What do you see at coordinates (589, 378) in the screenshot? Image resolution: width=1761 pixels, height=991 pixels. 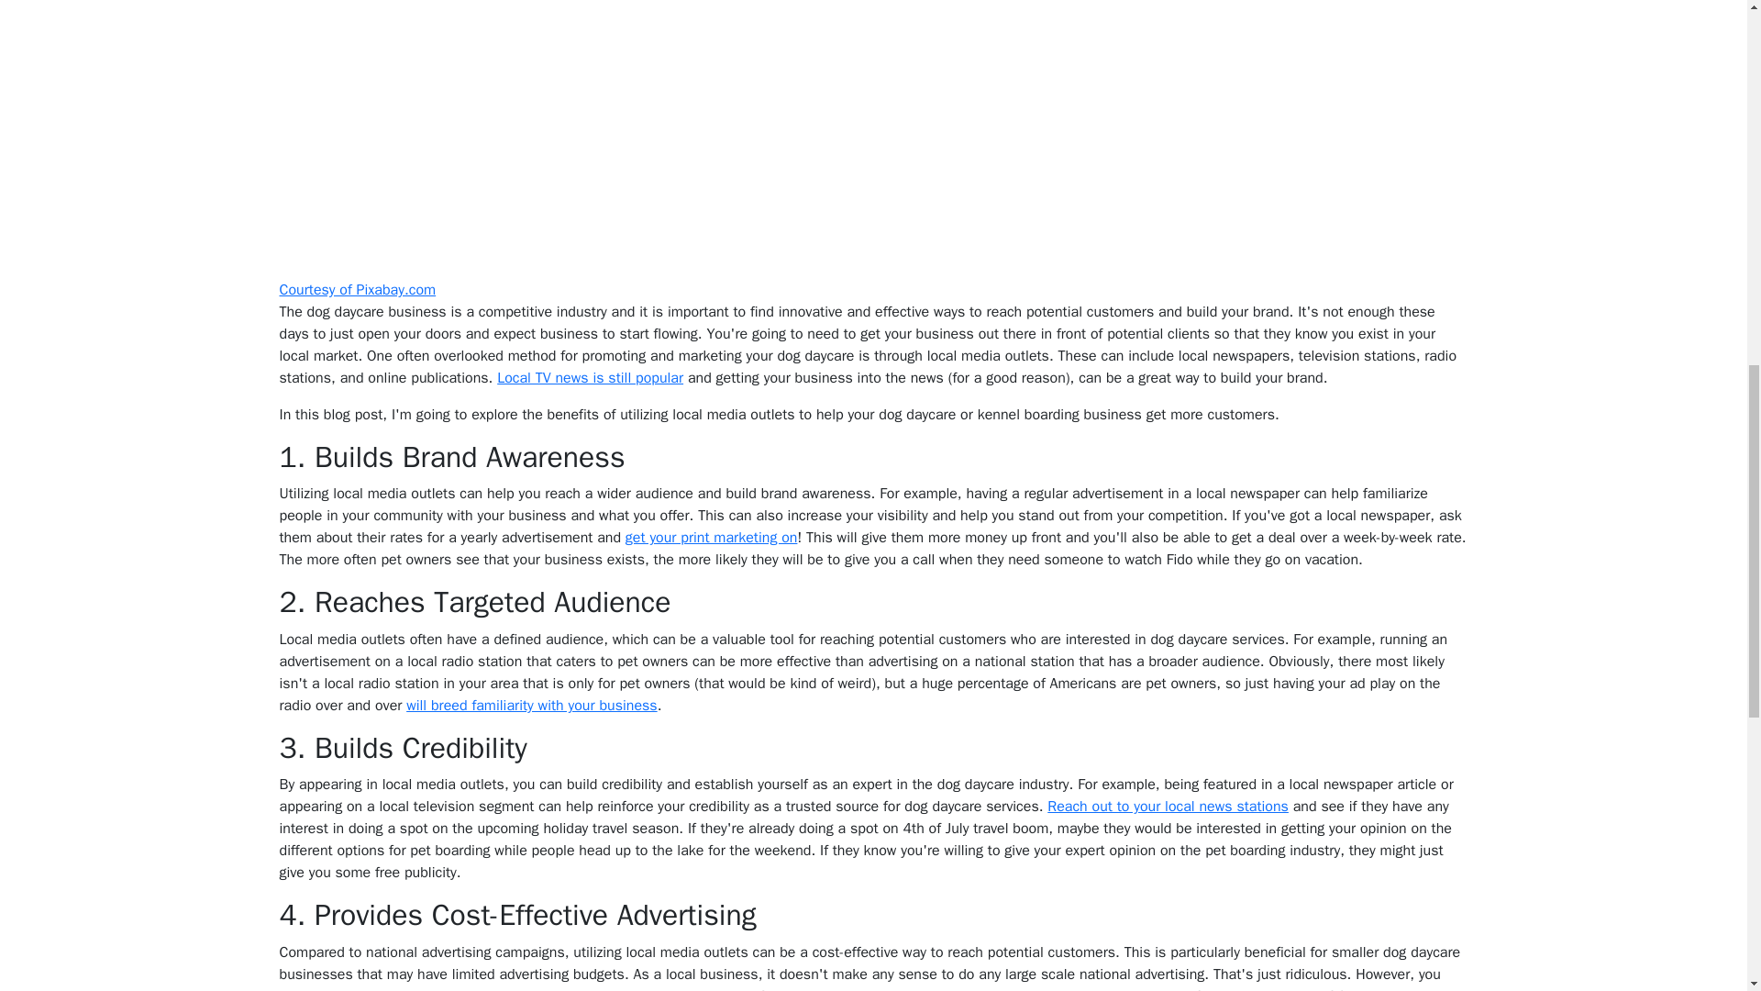 I see `Local TV news is still popular` at bounding box center [589, 378].